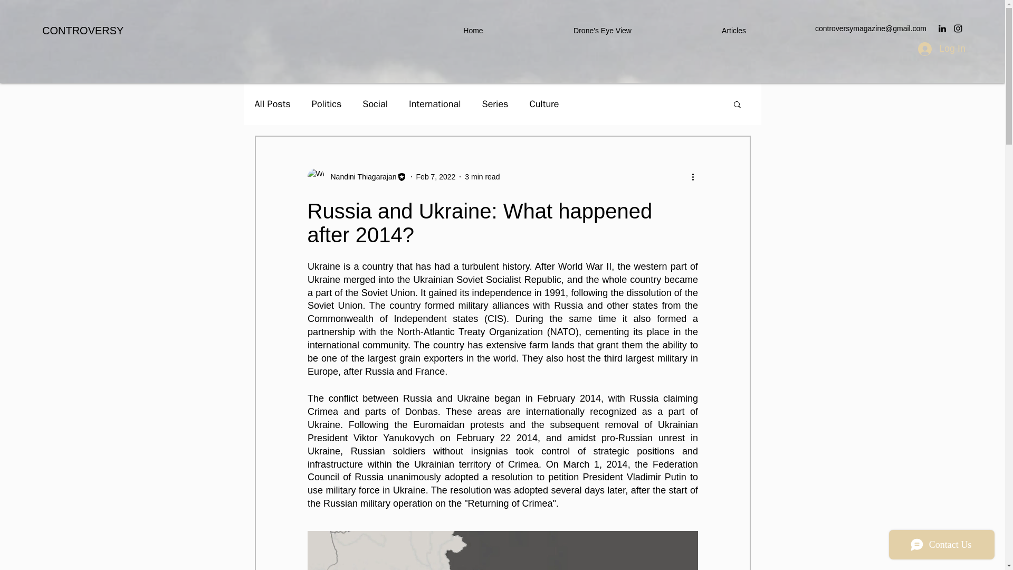 This screenshot has height=570, width=1013. I want to click on Nandini Thiagarajan , so click(360, 177).